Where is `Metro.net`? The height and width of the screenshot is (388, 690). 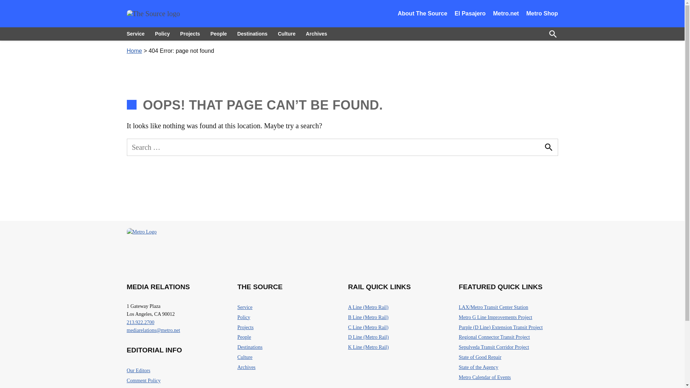 Metro.net is located at coordinates (506, 14).